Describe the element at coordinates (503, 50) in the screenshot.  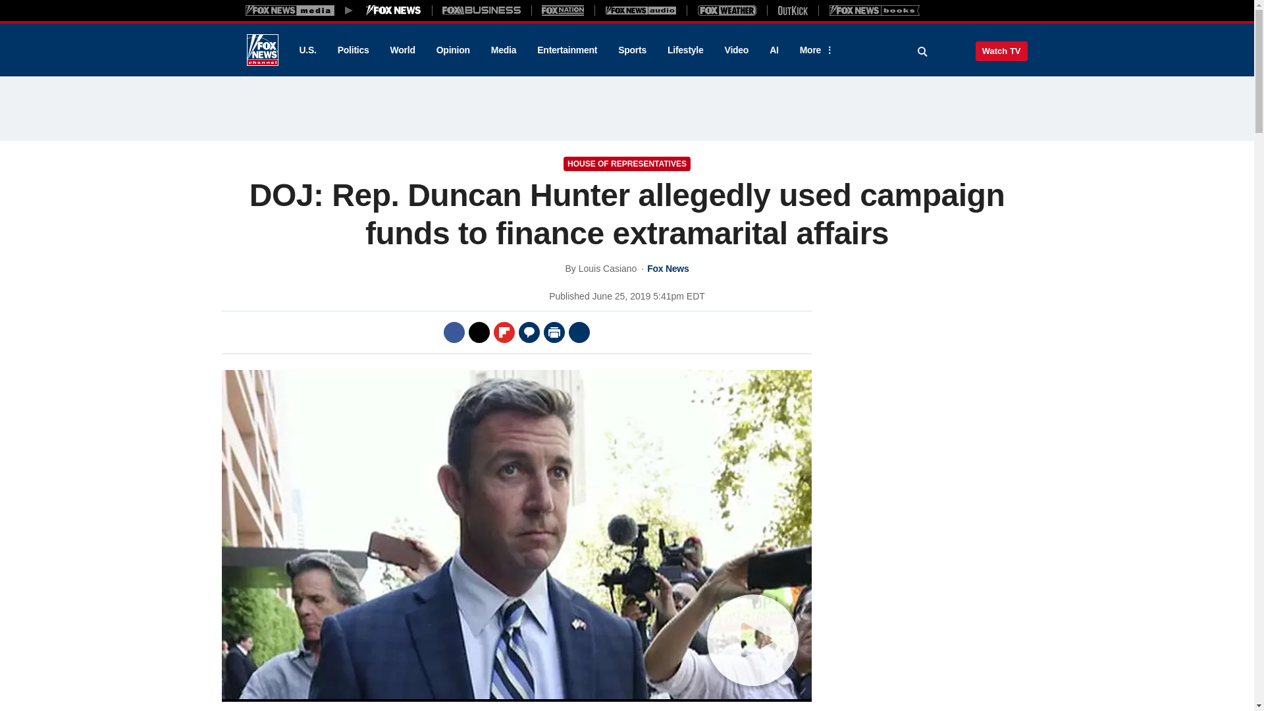
I see `Media` at that location.